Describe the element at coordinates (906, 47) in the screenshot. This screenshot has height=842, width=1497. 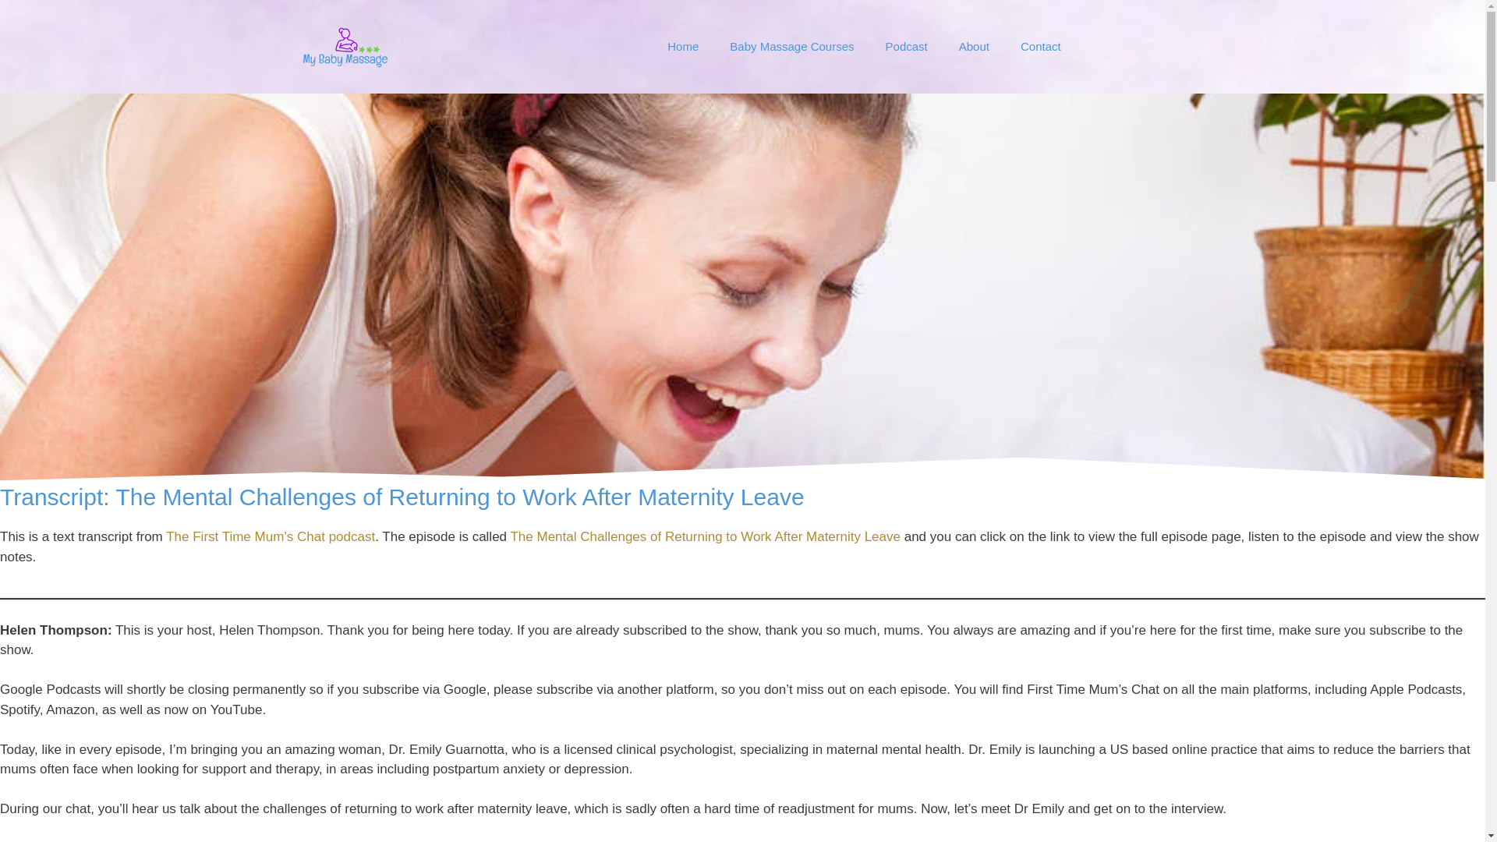
I see `Podcast` at that location.